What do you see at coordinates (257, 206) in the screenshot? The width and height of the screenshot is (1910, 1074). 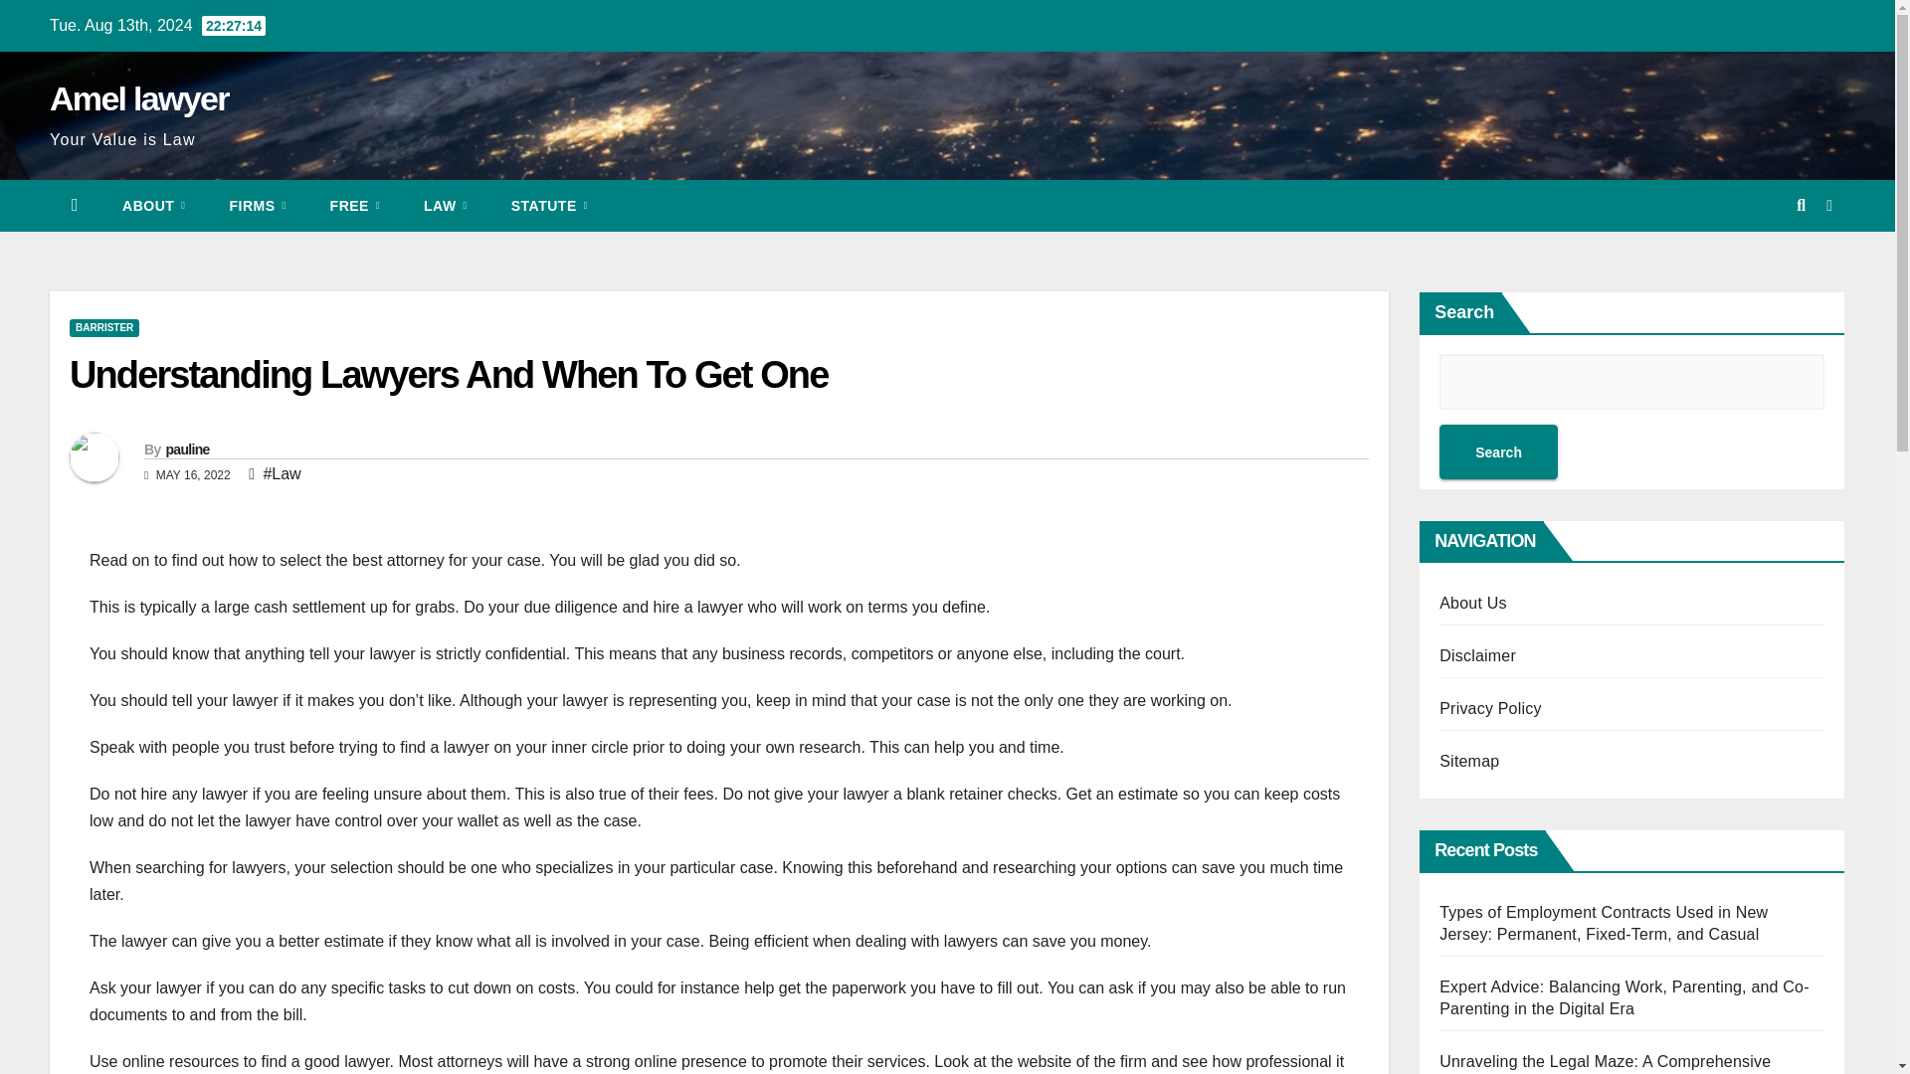 I see `Firms` at bounding box center [257, 206].